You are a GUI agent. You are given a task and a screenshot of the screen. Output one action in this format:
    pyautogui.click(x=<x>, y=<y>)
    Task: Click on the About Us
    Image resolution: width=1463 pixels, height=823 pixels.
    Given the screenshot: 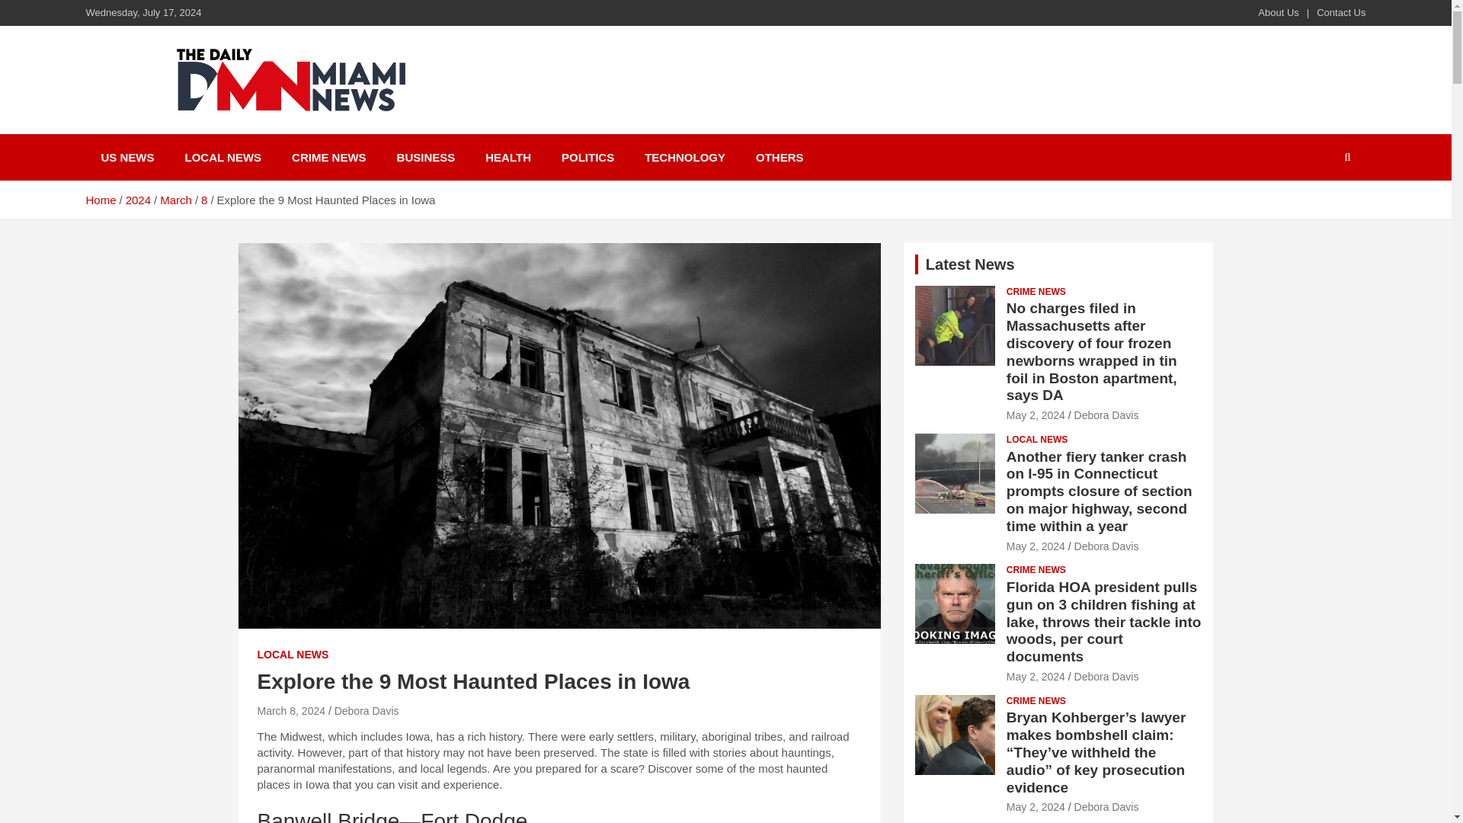 What is the action you would take?
    pyautogui.click(x=1279, y=12)
    